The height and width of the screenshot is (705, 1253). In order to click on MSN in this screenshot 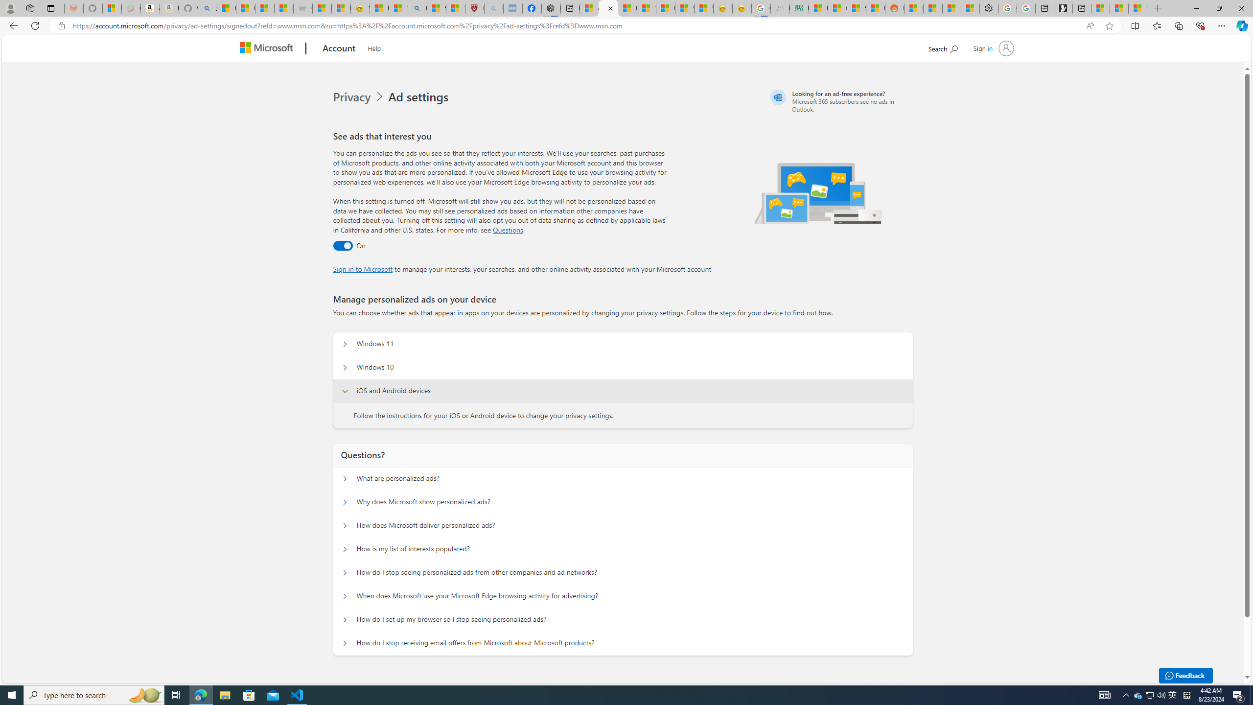, I will do `click(876, 8)`.